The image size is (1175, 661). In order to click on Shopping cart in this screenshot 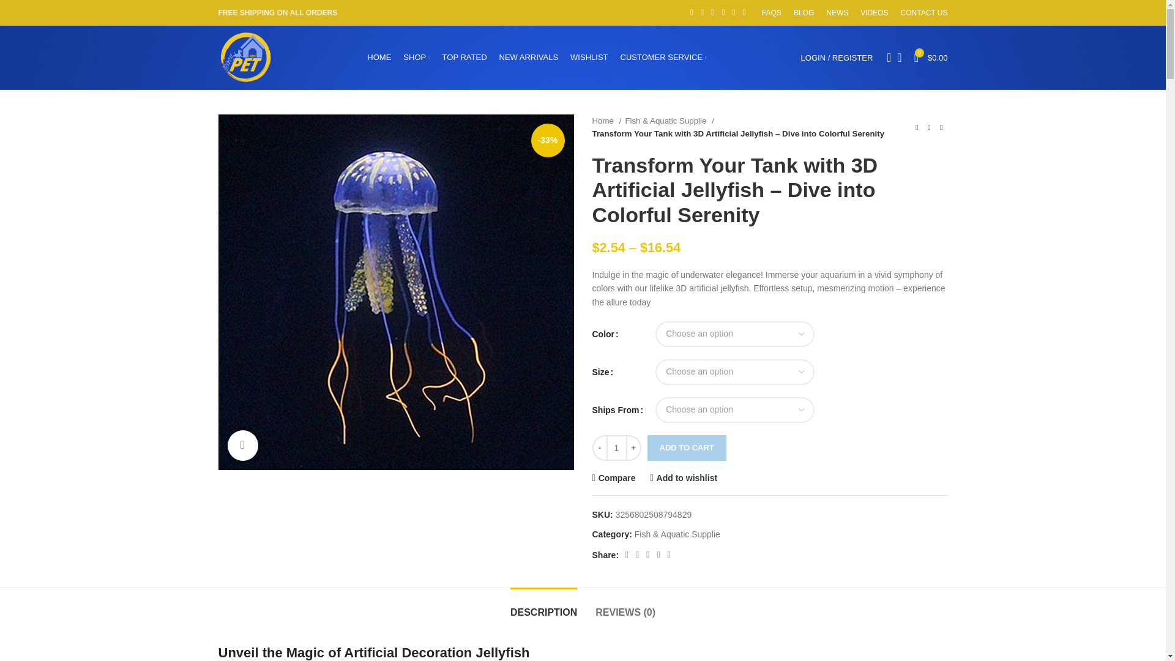, I will do `click(931, 58)`.